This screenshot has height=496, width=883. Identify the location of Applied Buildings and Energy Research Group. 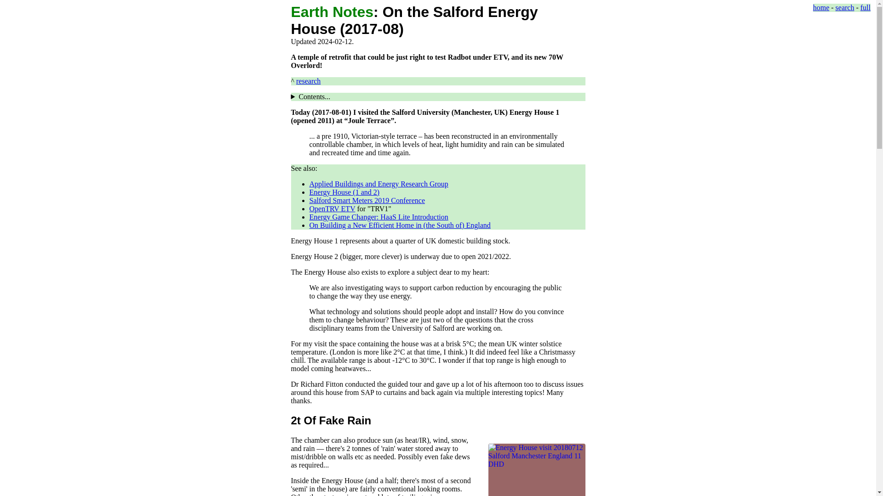
(378, 184).